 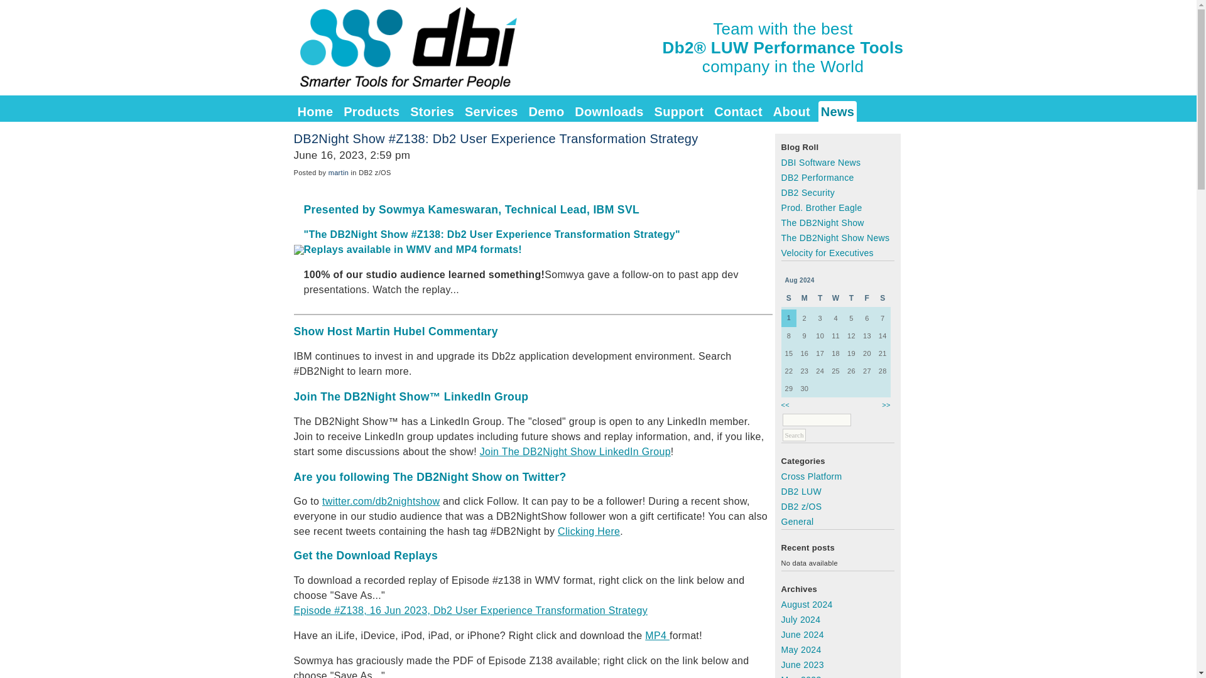 What do you see at coordinates (801, 619) in the screenshot?
I see `July 2024` at bounding box center [801, 619].